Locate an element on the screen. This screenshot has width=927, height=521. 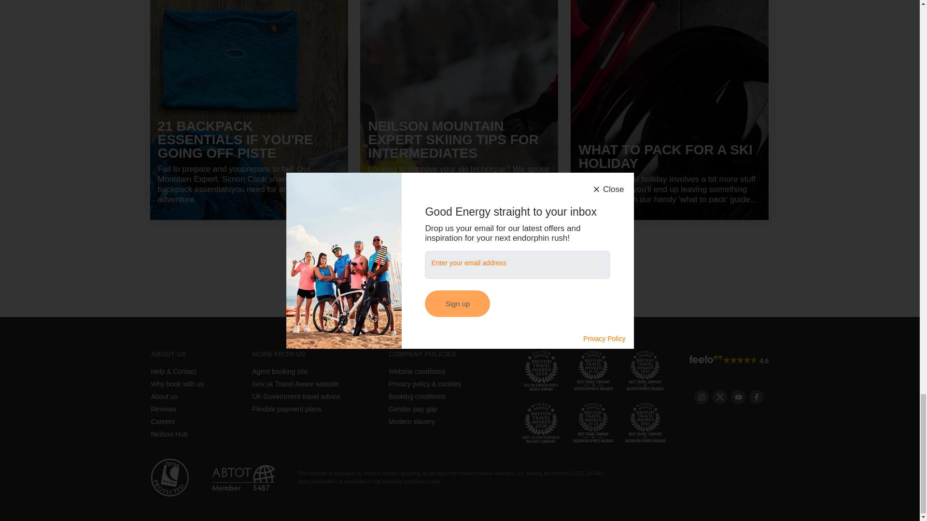
Useful information to help with your holiday is located at coordinates (278, 354).